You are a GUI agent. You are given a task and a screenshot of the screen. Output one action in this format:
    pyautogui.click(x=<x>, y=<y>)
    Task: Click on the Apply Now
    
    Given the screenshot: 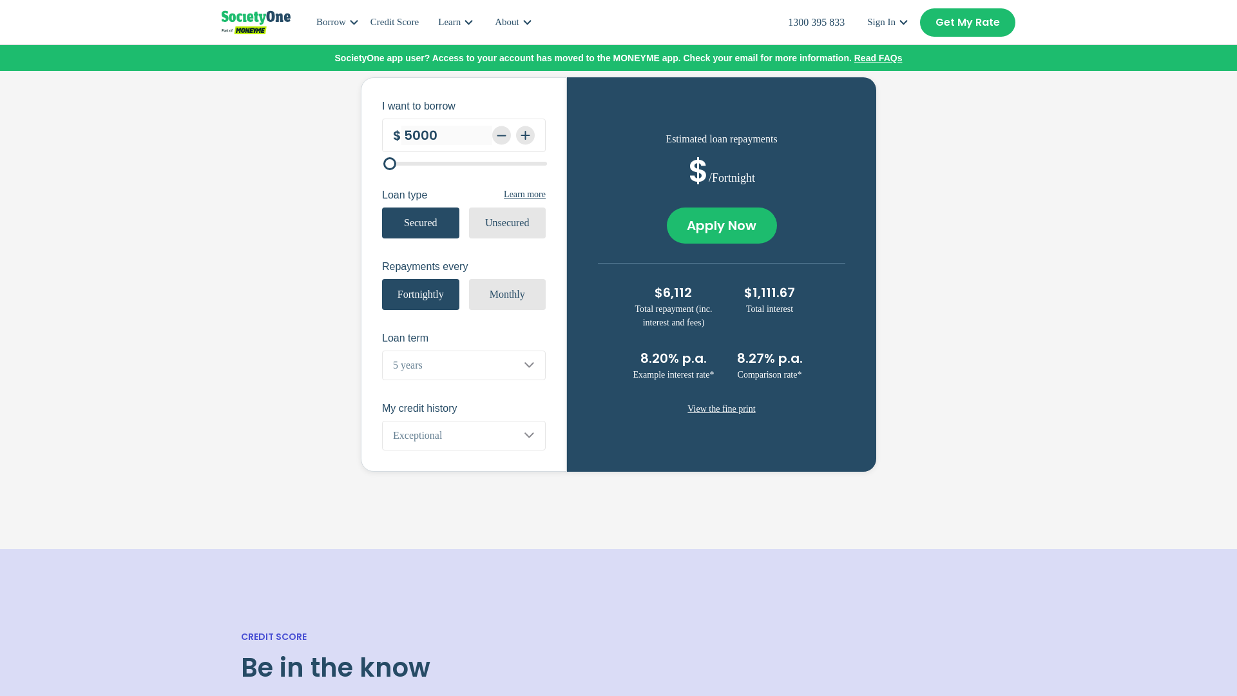 What is the action you would take?
    pyautogui.click(x=721, y=225)
    